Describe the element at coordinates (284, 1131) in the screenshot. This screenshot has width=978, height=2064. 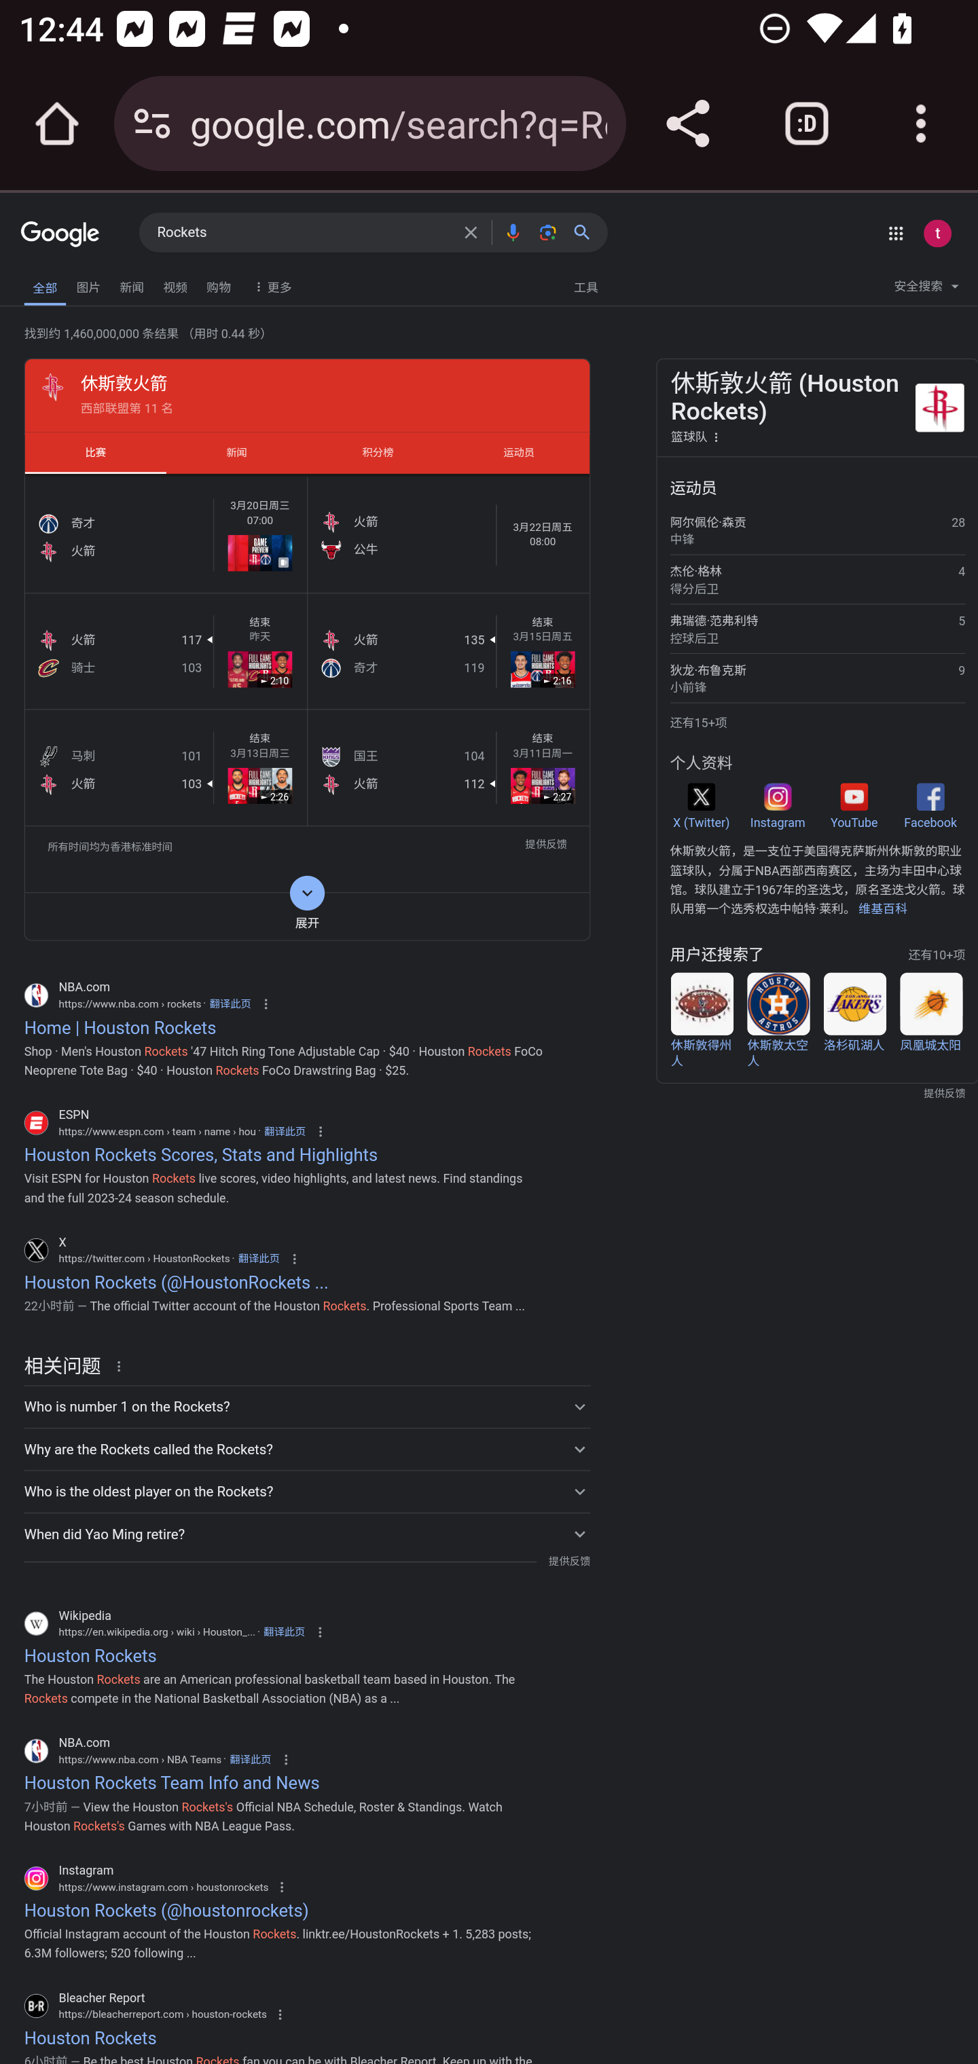
I see `翻译此页` at that location.